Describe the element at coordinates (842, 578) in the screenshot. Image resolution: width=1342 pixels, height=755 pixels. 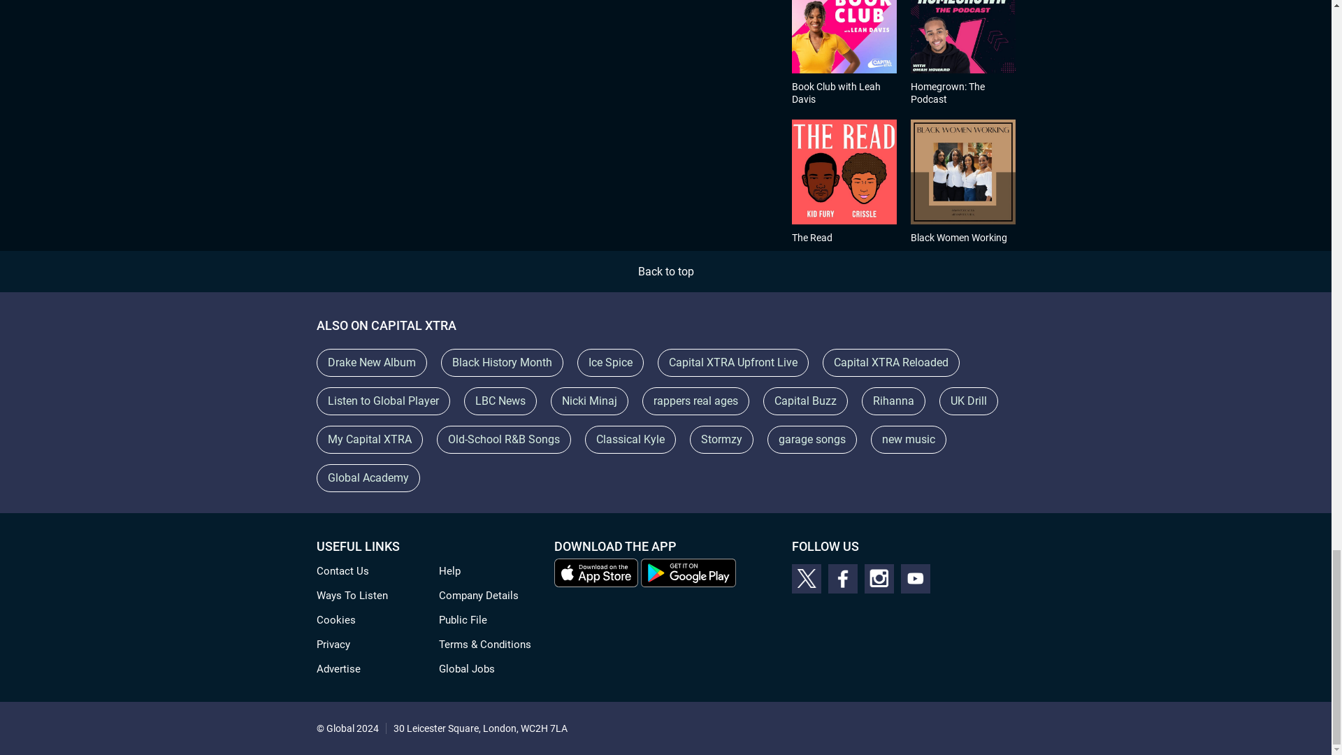
I see `Follow CapitalXtra on Facebook` at that location.